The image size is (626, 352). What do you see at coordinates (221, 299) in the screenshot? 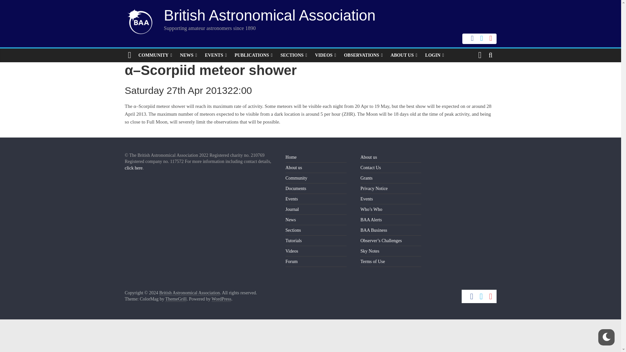
I see `WordPress` at bounding box center [221, 299].